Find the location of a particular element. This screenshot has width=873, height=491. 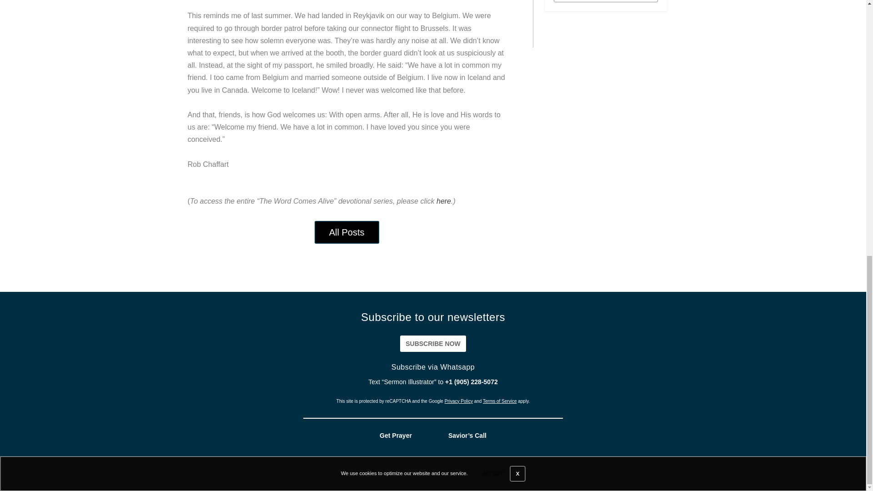

Get Prayer is located at coordinates (396, 436).